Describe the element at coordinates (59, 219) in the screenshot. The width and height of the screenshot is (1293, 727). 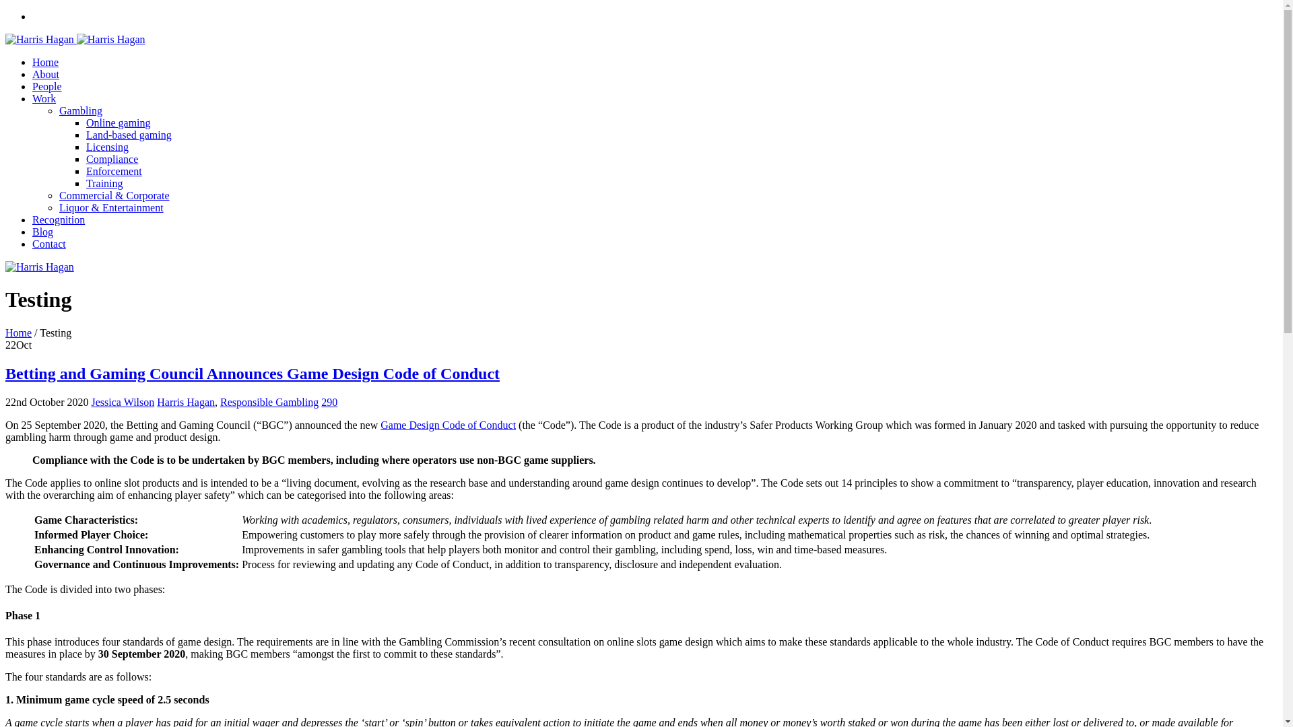
I see `Recognition` at that location.